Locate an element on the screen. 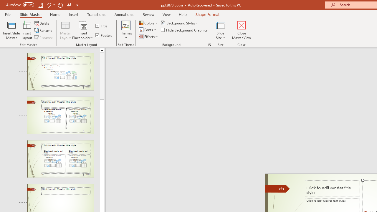 Image resolution: width=377 pixels, height=212 pixels. Slide Title and Content Layout: used by no slides is located at coordinates (60, 72).